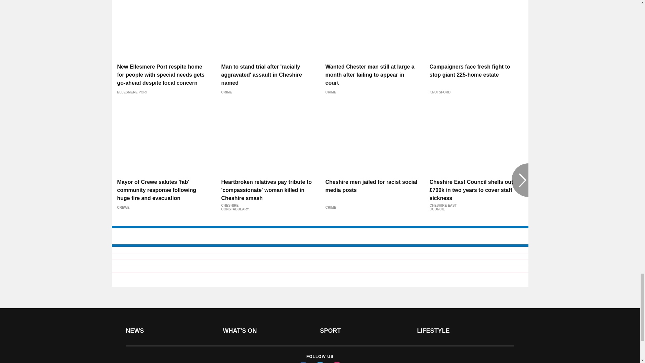 The image size is (645, 363). Describe the element at coordinates (336, 362) in the screenshot. I see `instagram` at that location.